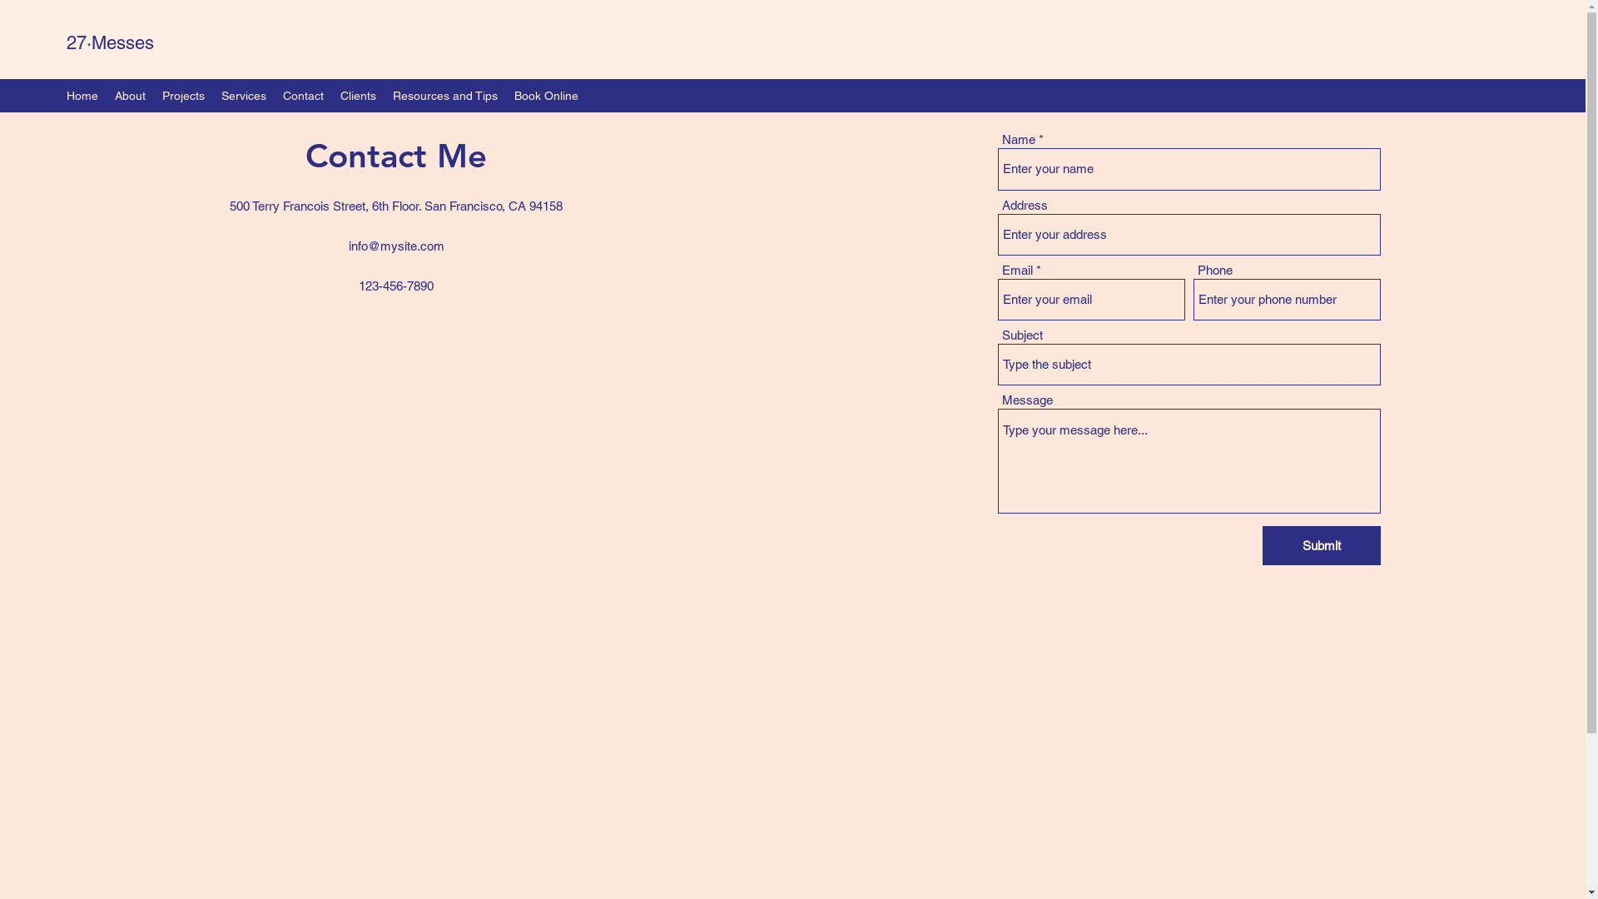 This screenshot has height=899, width=1598. What do you see at coordinates (546, 96) in the screenshot?
I see `Book Online` at bounding box center [546, 96].